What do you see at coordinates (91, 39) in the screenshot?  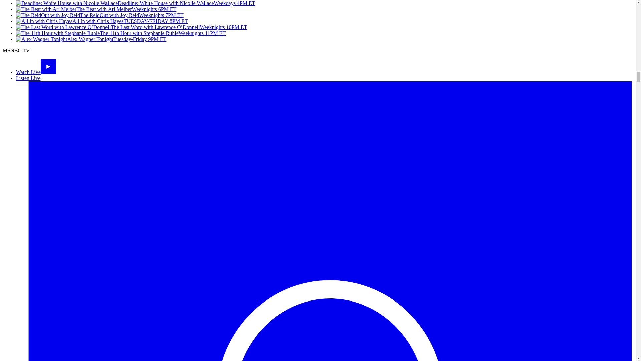 I see `Alex Wagner TonightTuesday-Friday 9PM ET` at bounding box center [91, 39].